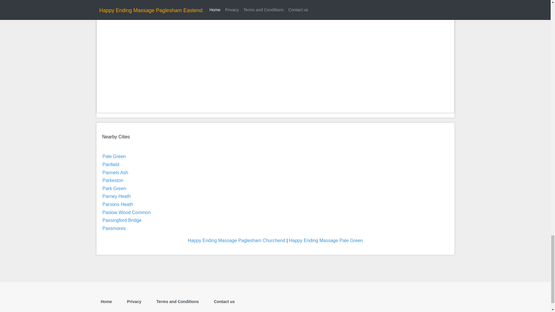  Describe the element at coordinates (116, 196) in the screenshot. I see `Parney Heath` at that location.